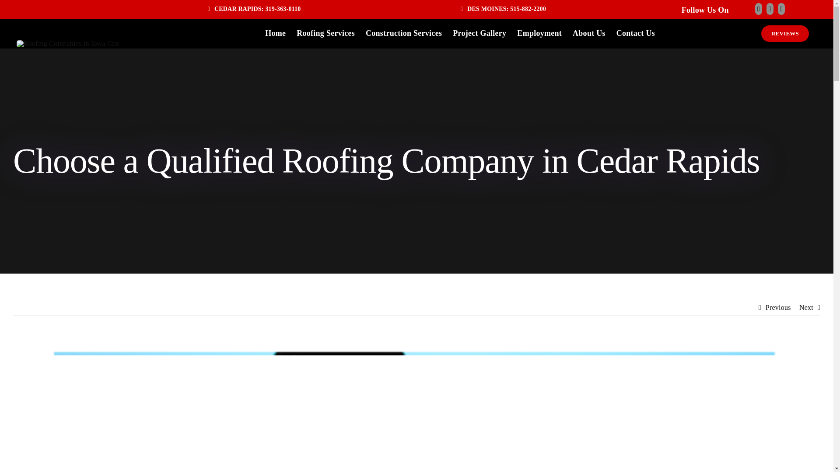  What do you see at coordinates (275, 33) in the screenshot?
I see `Home` at bounding box center [275, 33].